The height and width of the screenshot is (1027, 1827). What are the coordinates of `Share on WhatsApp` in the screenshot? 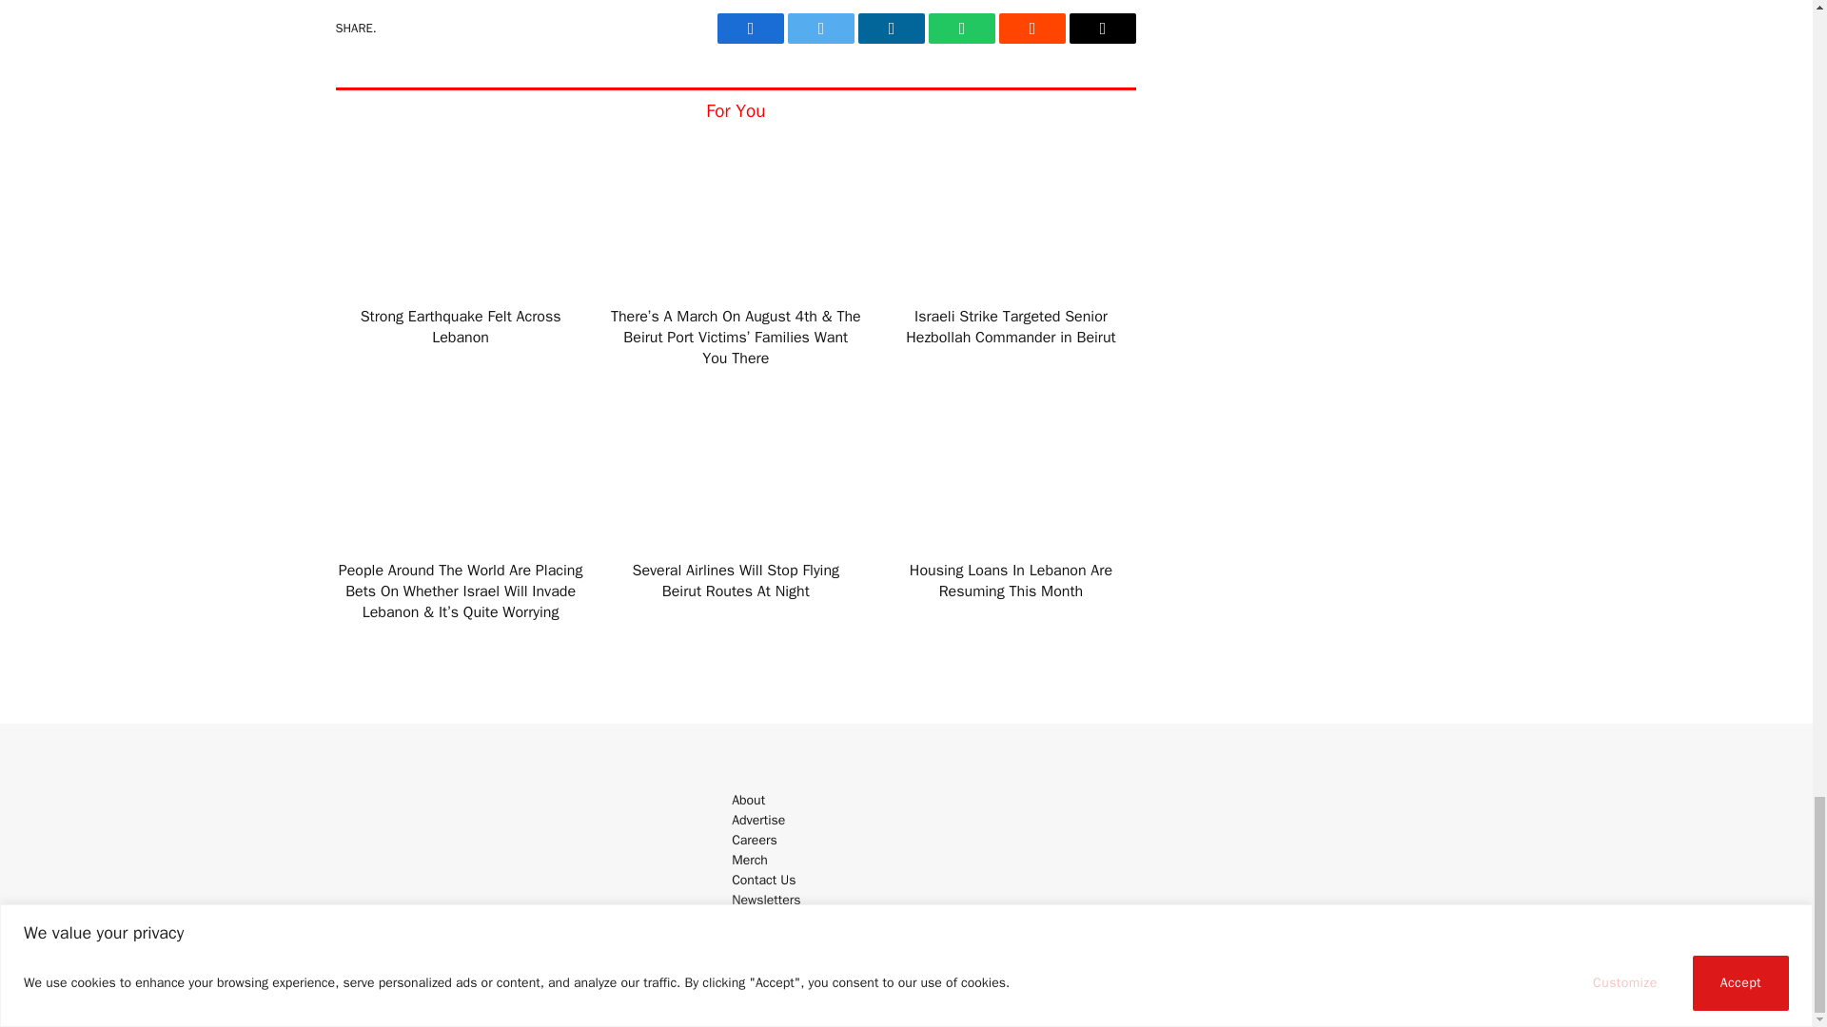 It's located at (961, 29).